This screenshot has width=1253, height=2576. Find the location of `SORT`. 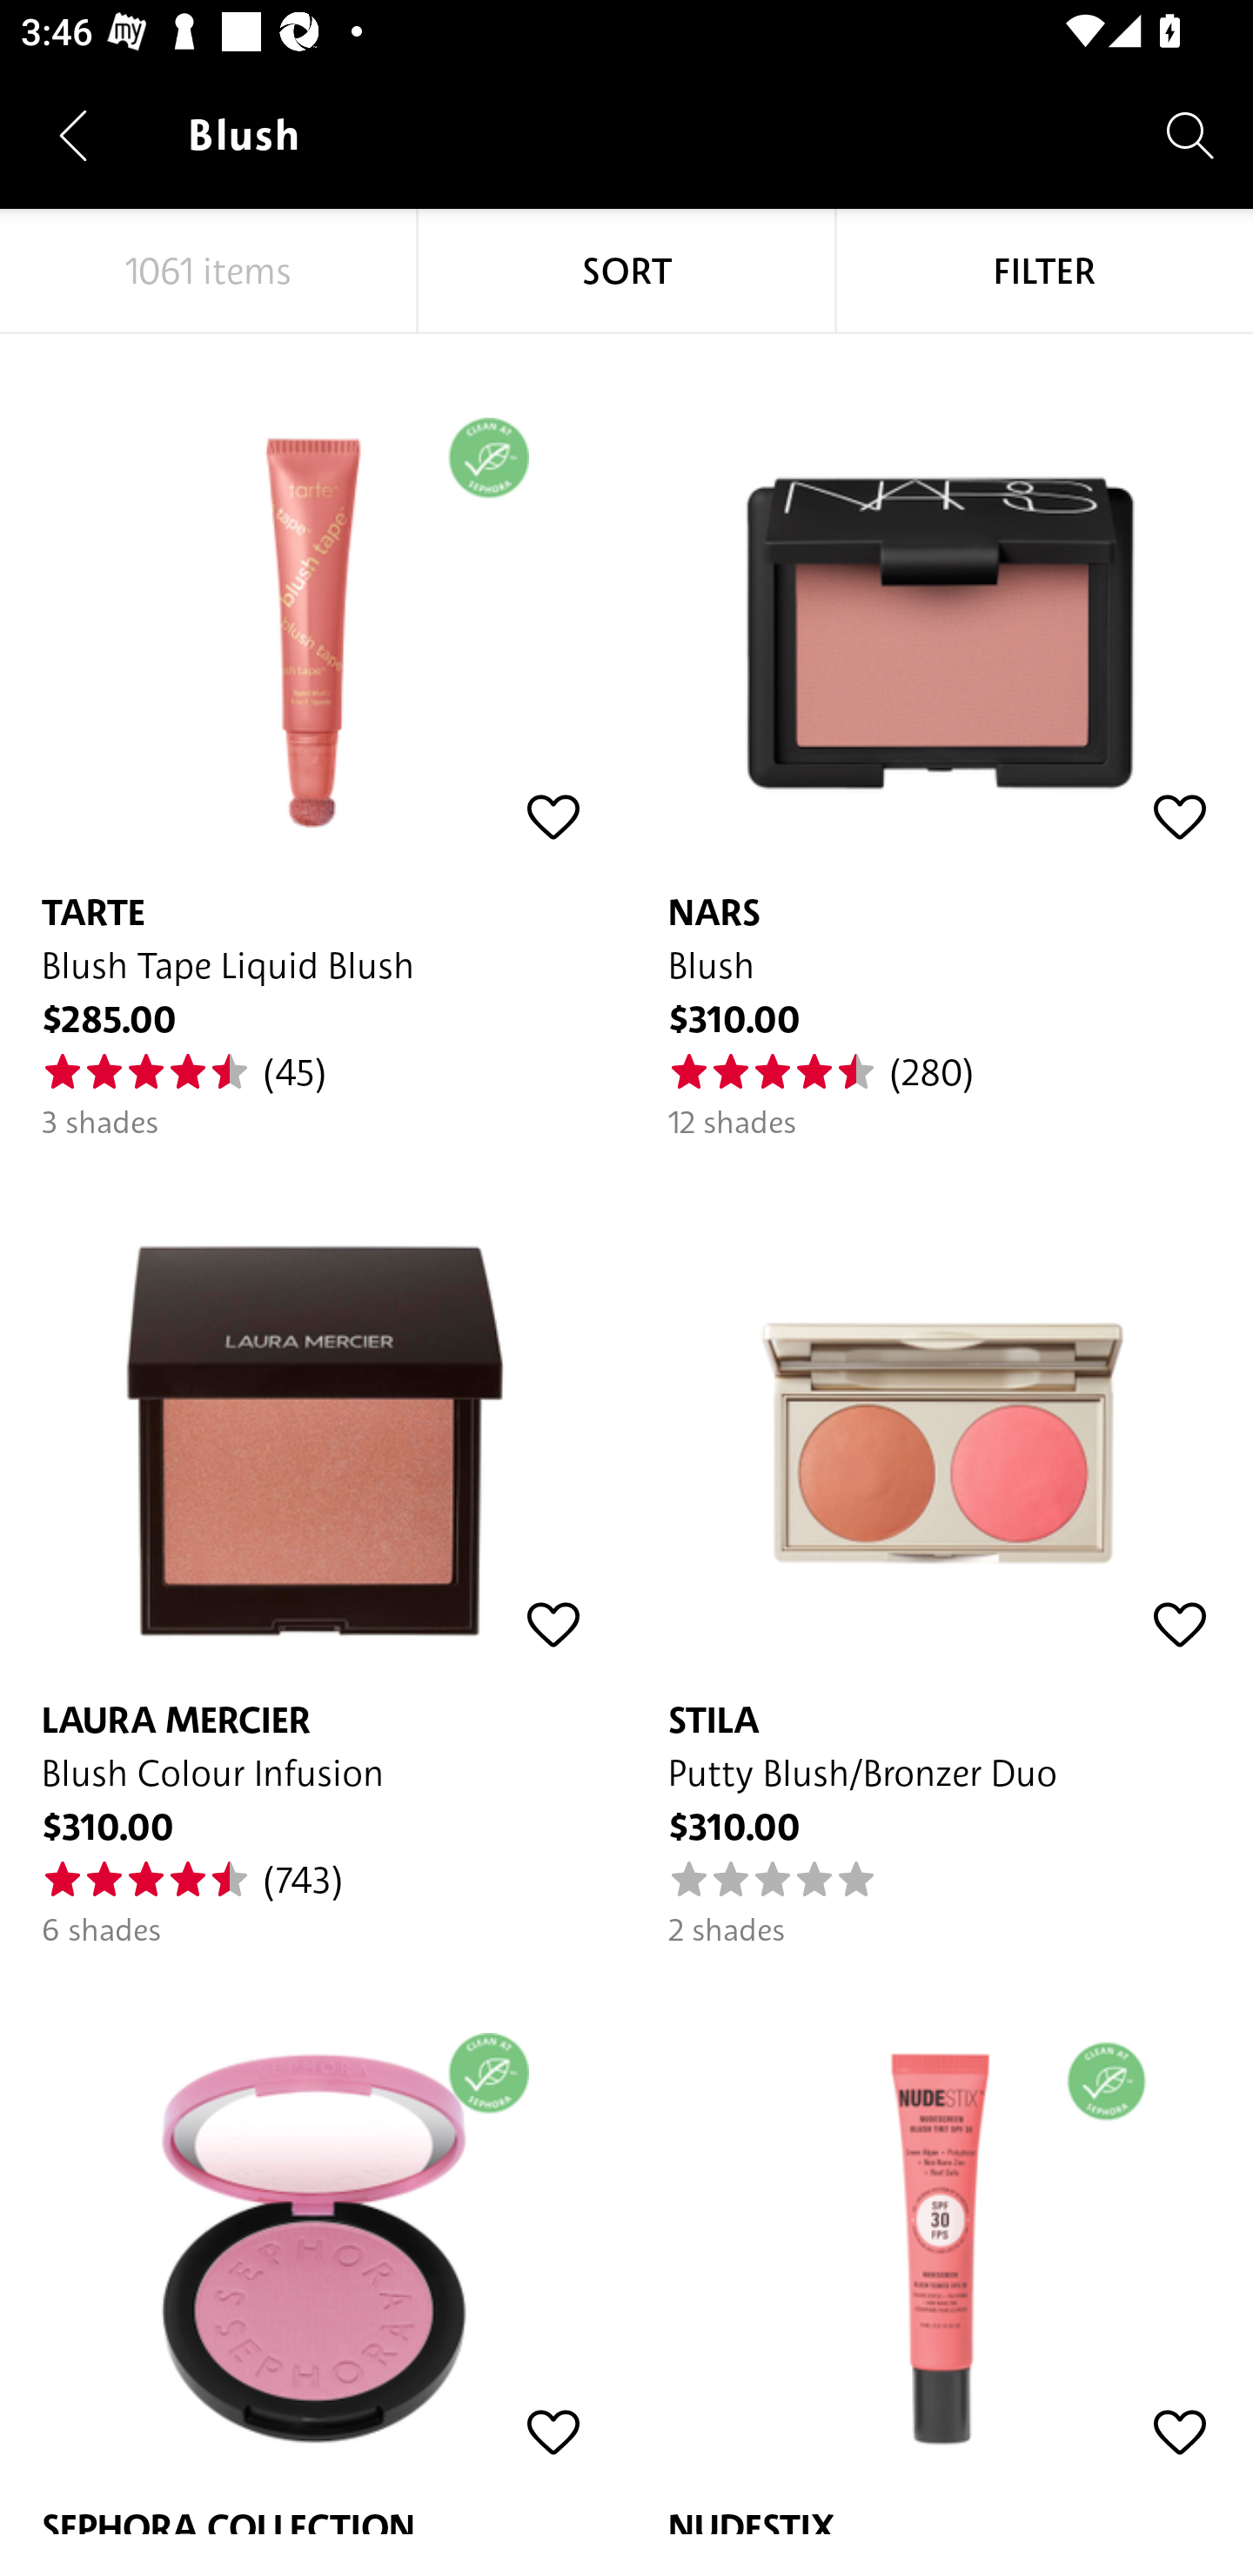

SORT is located at coordinates (626, 272).